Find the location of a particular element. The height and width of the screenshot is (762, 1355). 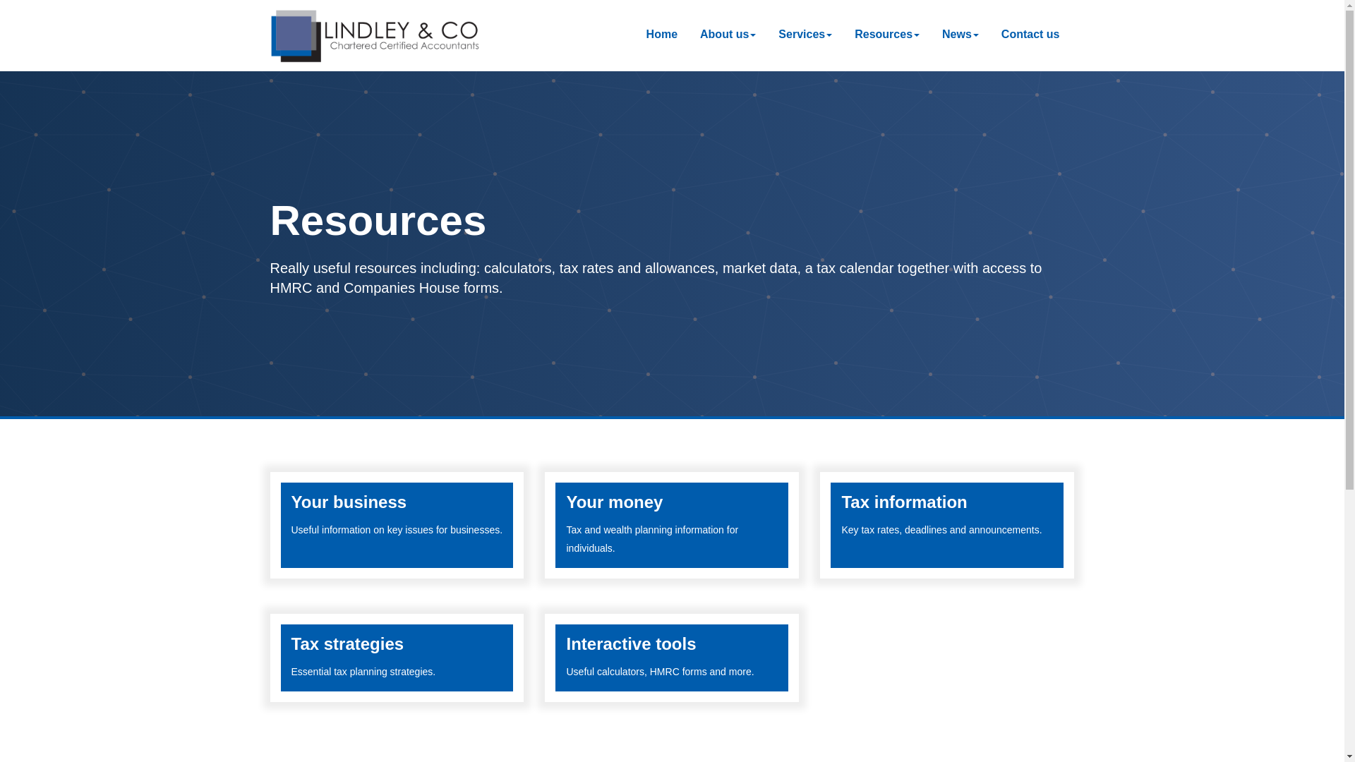

Resources is located at coordinates (672, 658).